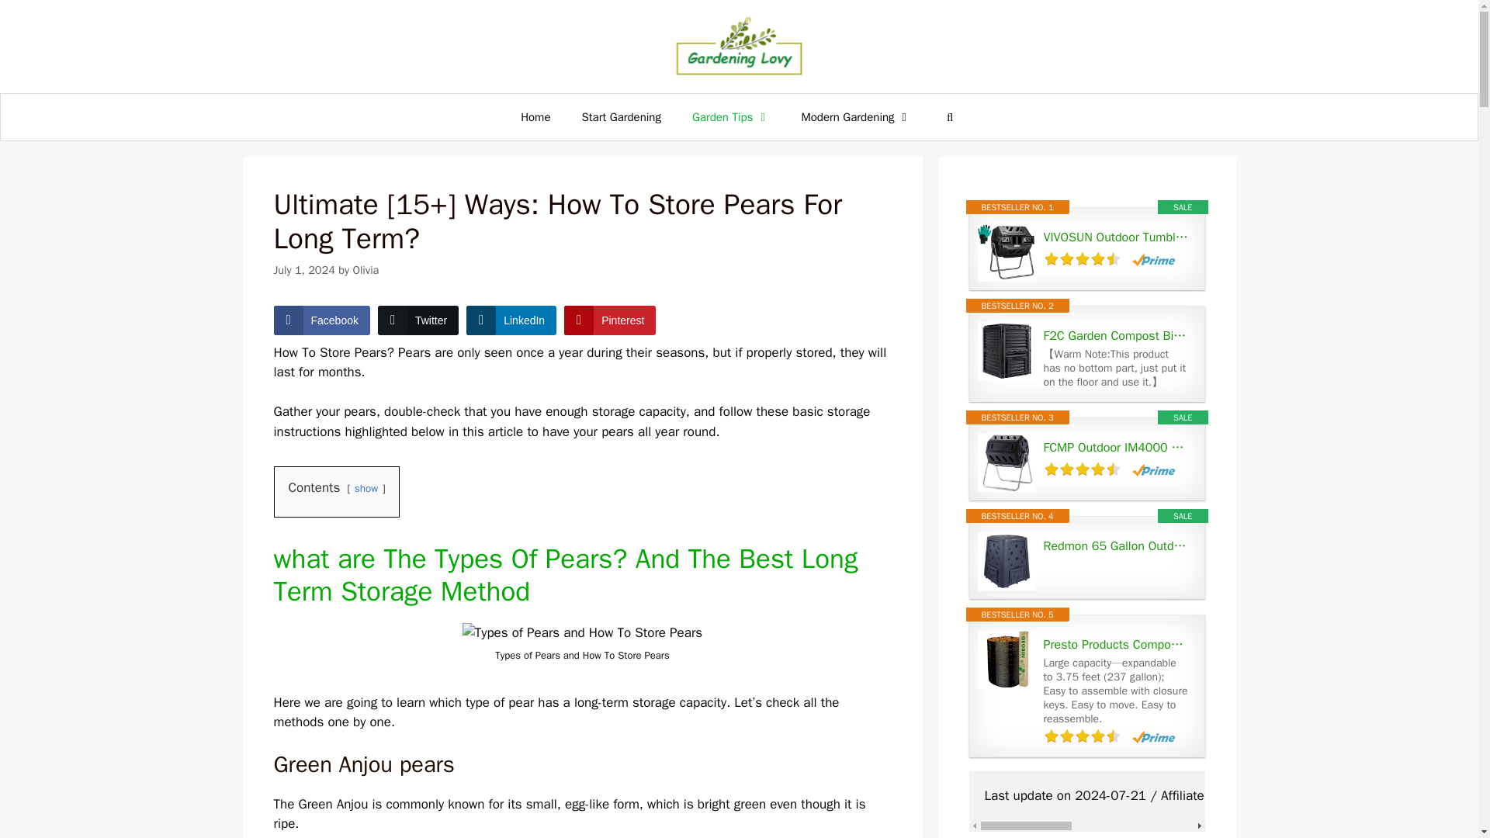  I want to click on 4 min 4, so click(582, 633).